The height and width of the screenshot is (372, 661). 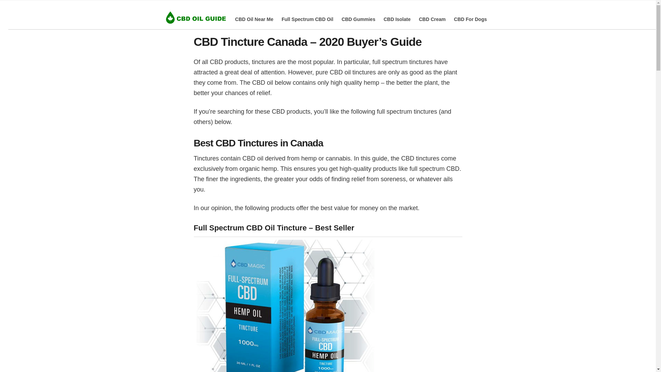 What do you see at coordinates (307, 19) in the screenshot?
I see `Full Spectrum CBD Oil` at bounding box center [307, 19].